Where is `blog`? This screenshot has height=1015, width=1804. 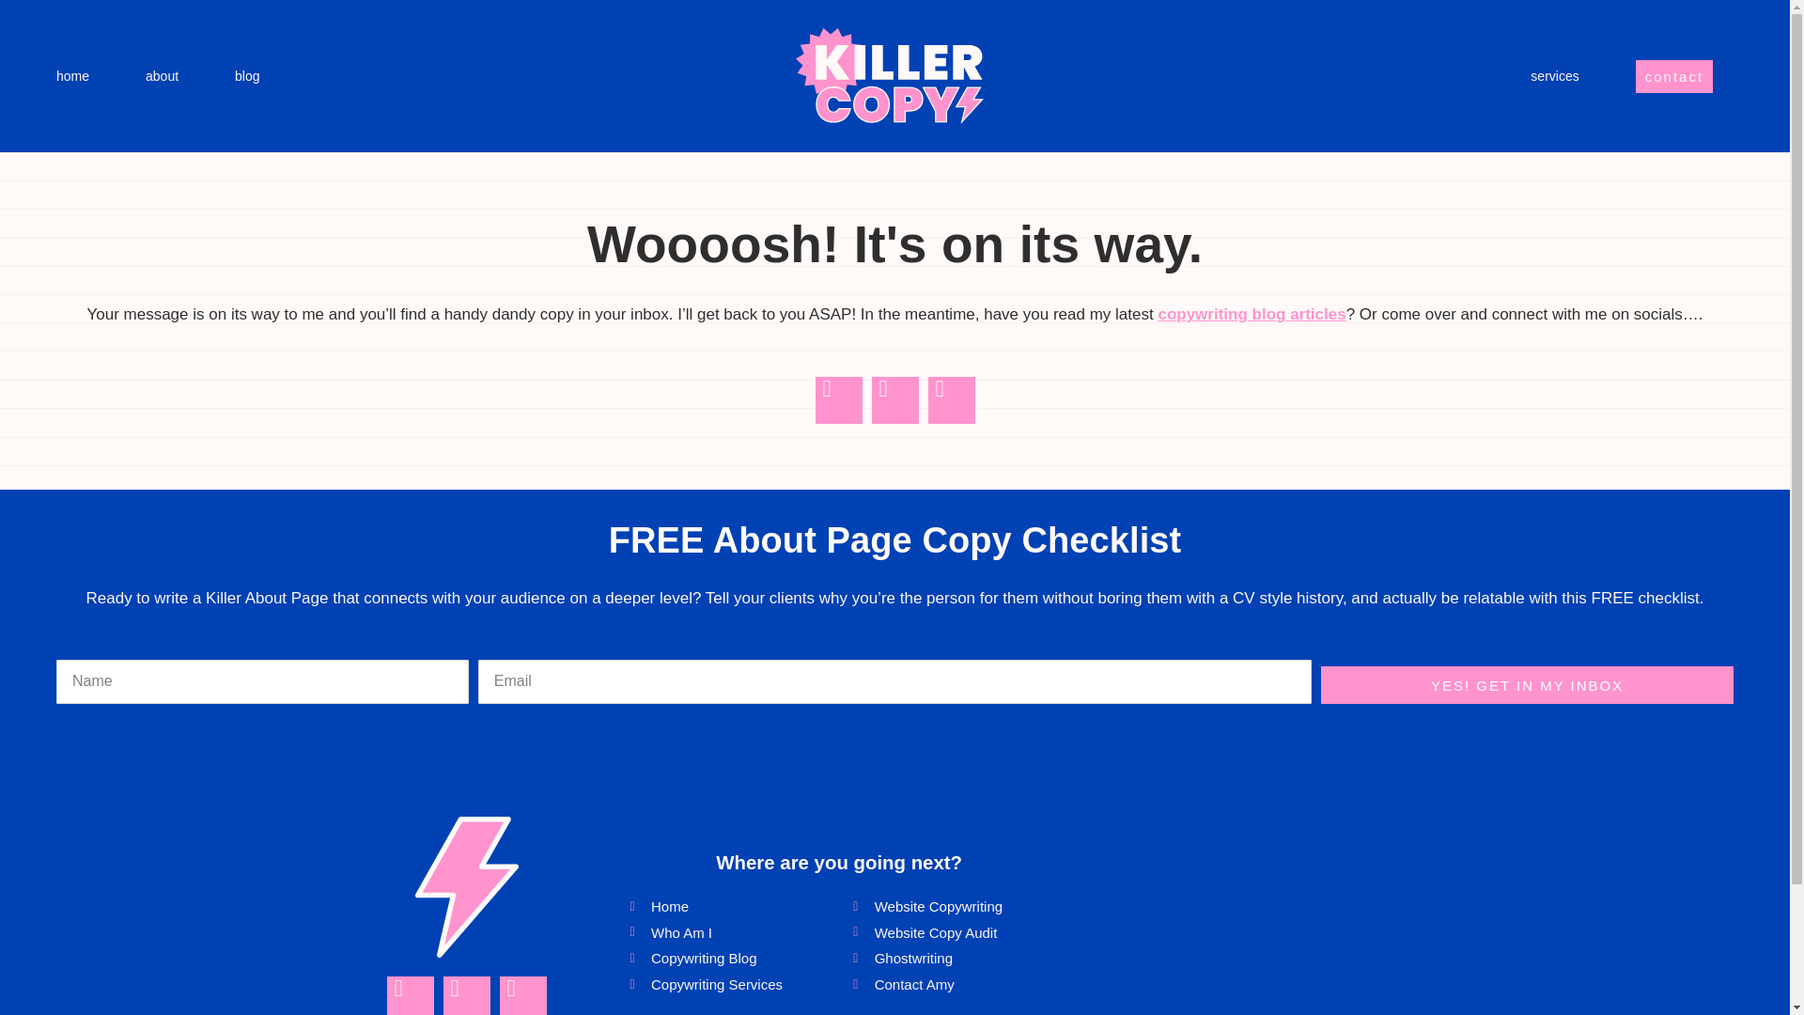 blog is located at coordinates (246, 75).